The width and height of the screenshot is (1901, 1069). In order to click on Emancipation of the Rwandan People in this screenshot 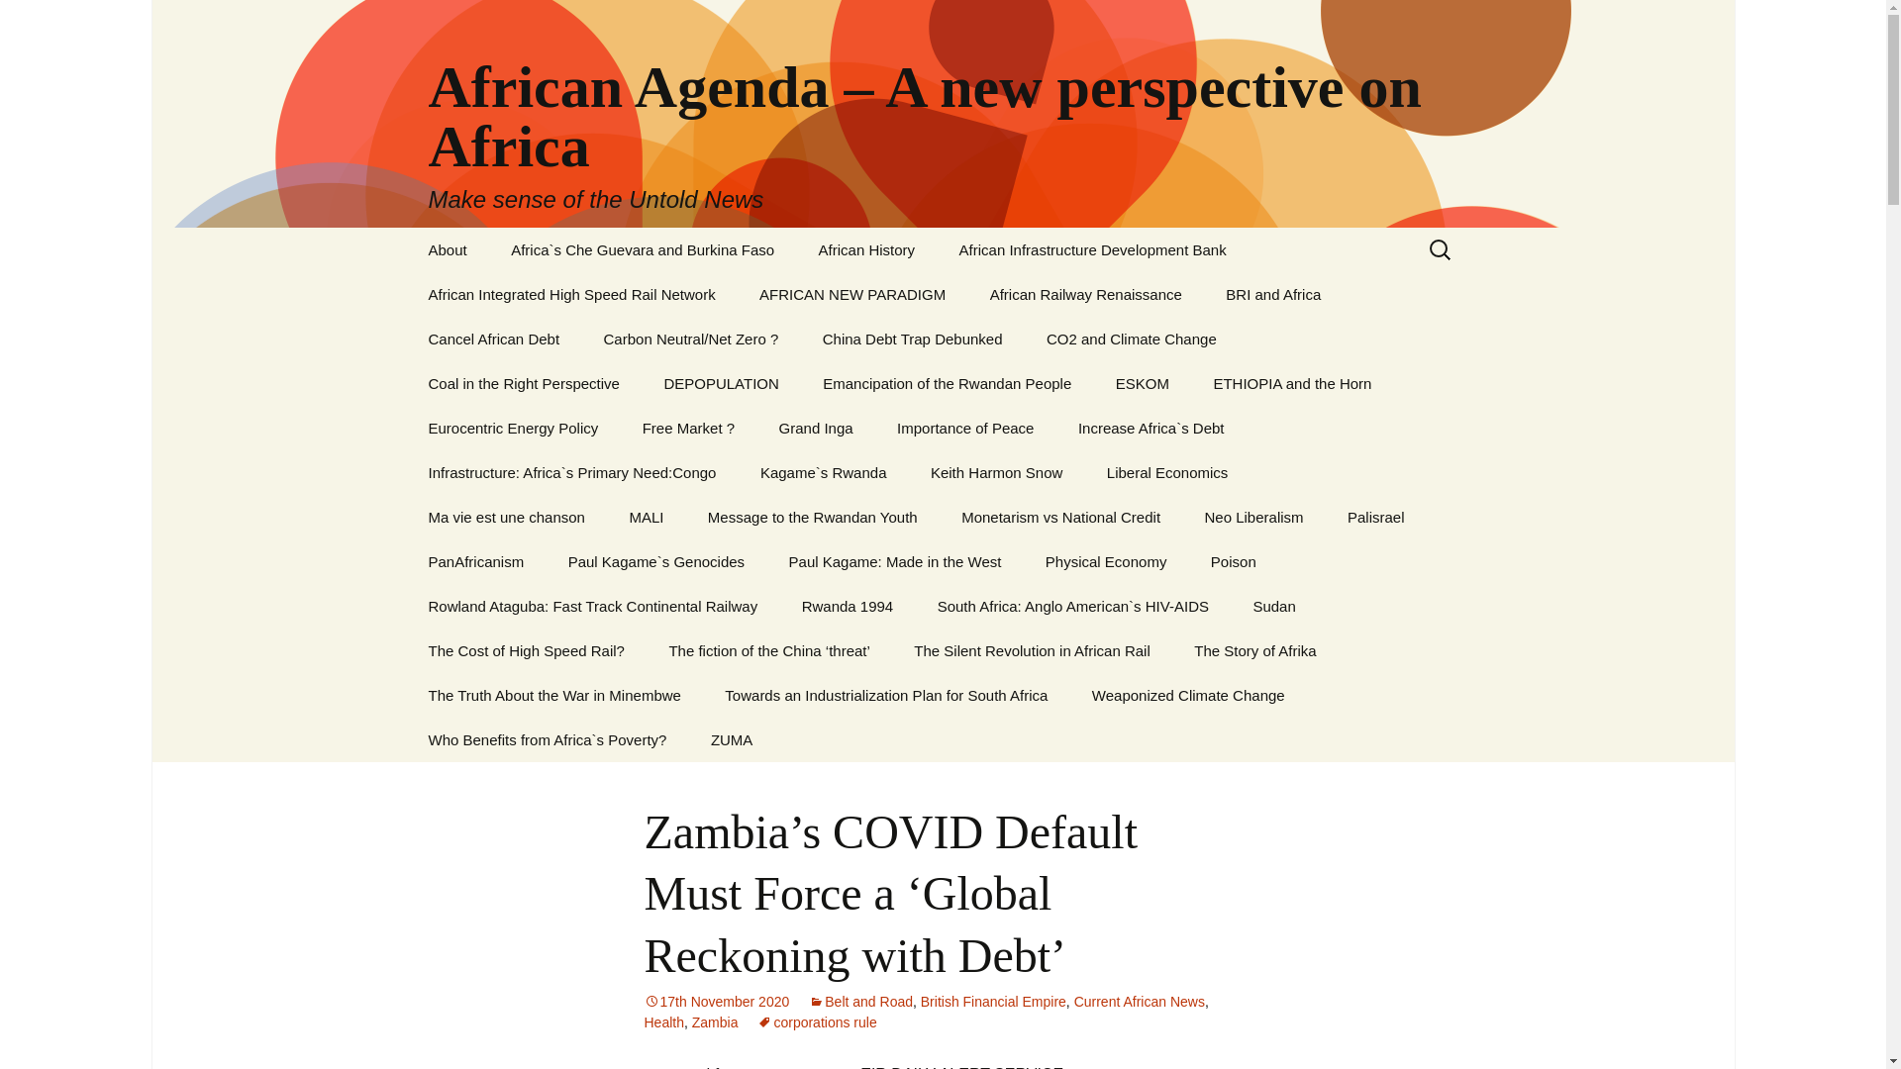, I will do `click(947, 384)`.